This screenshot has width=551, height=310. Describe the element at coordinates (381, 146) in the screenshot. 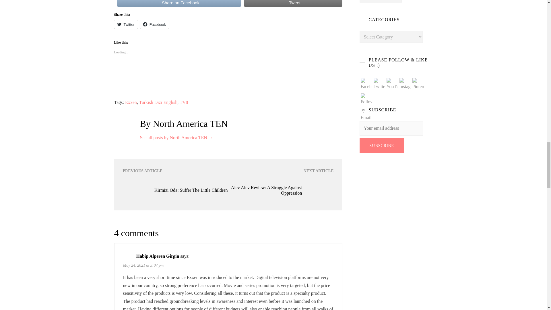

I see `Subscribe` at that location.